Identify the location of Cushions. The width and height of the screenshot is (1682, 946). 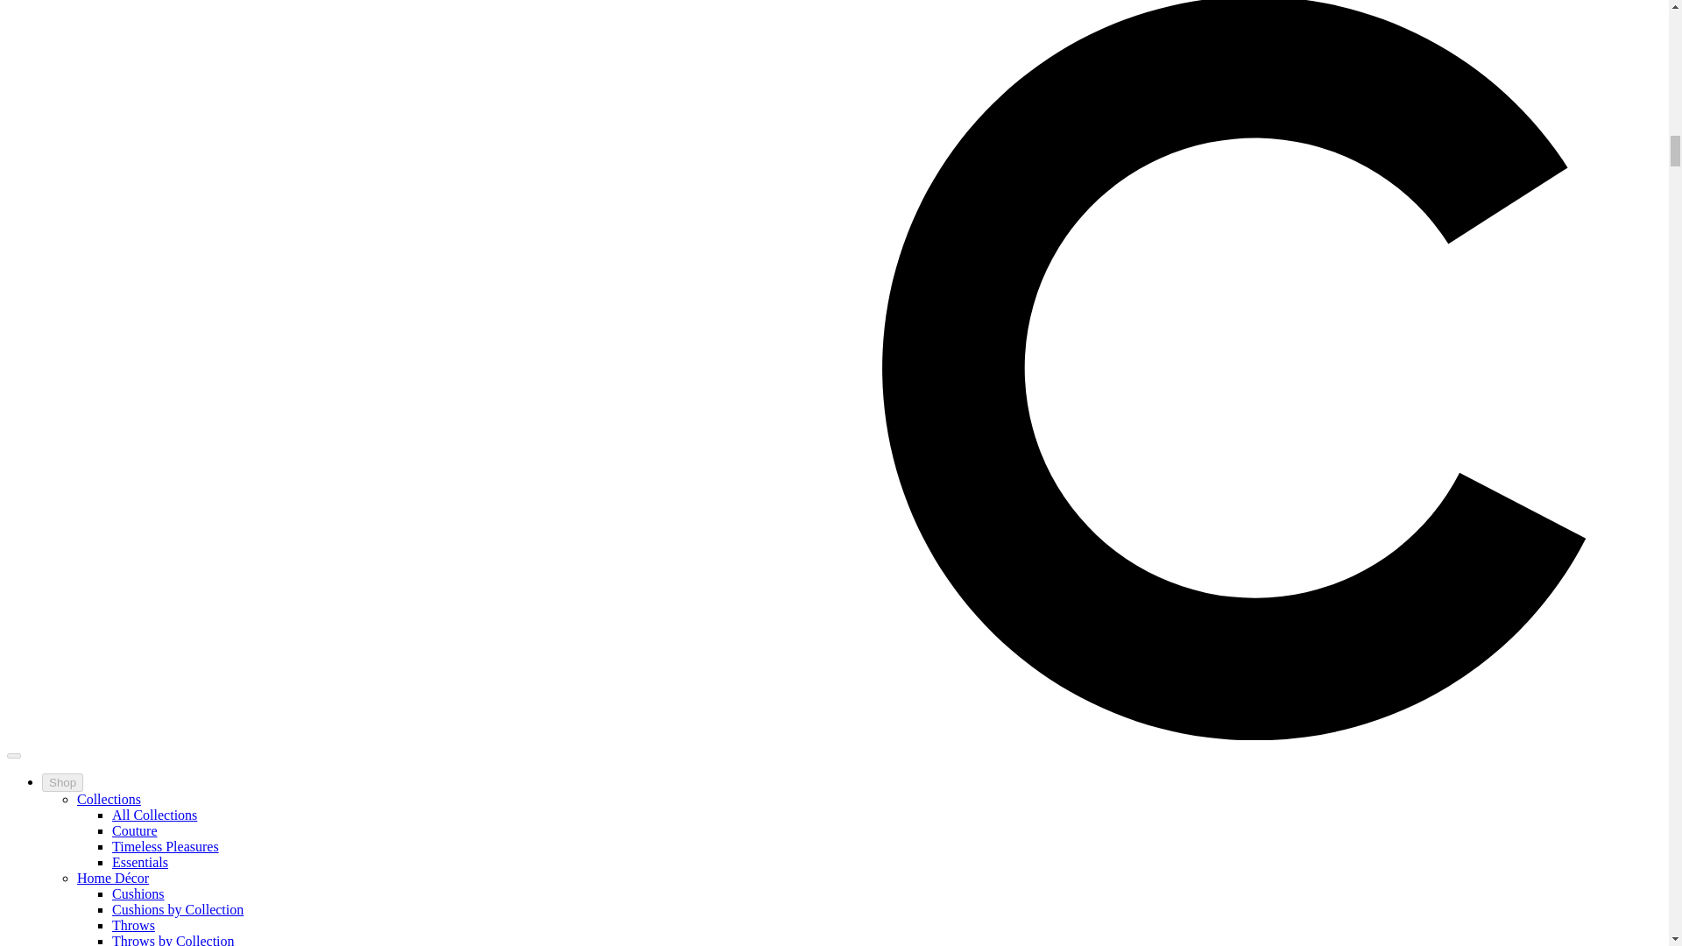
(138, 893).